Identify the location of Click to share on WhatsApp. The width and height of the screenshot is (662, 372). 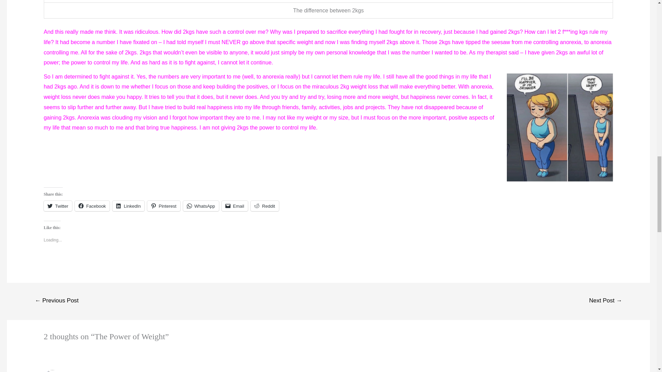
(201, 206).